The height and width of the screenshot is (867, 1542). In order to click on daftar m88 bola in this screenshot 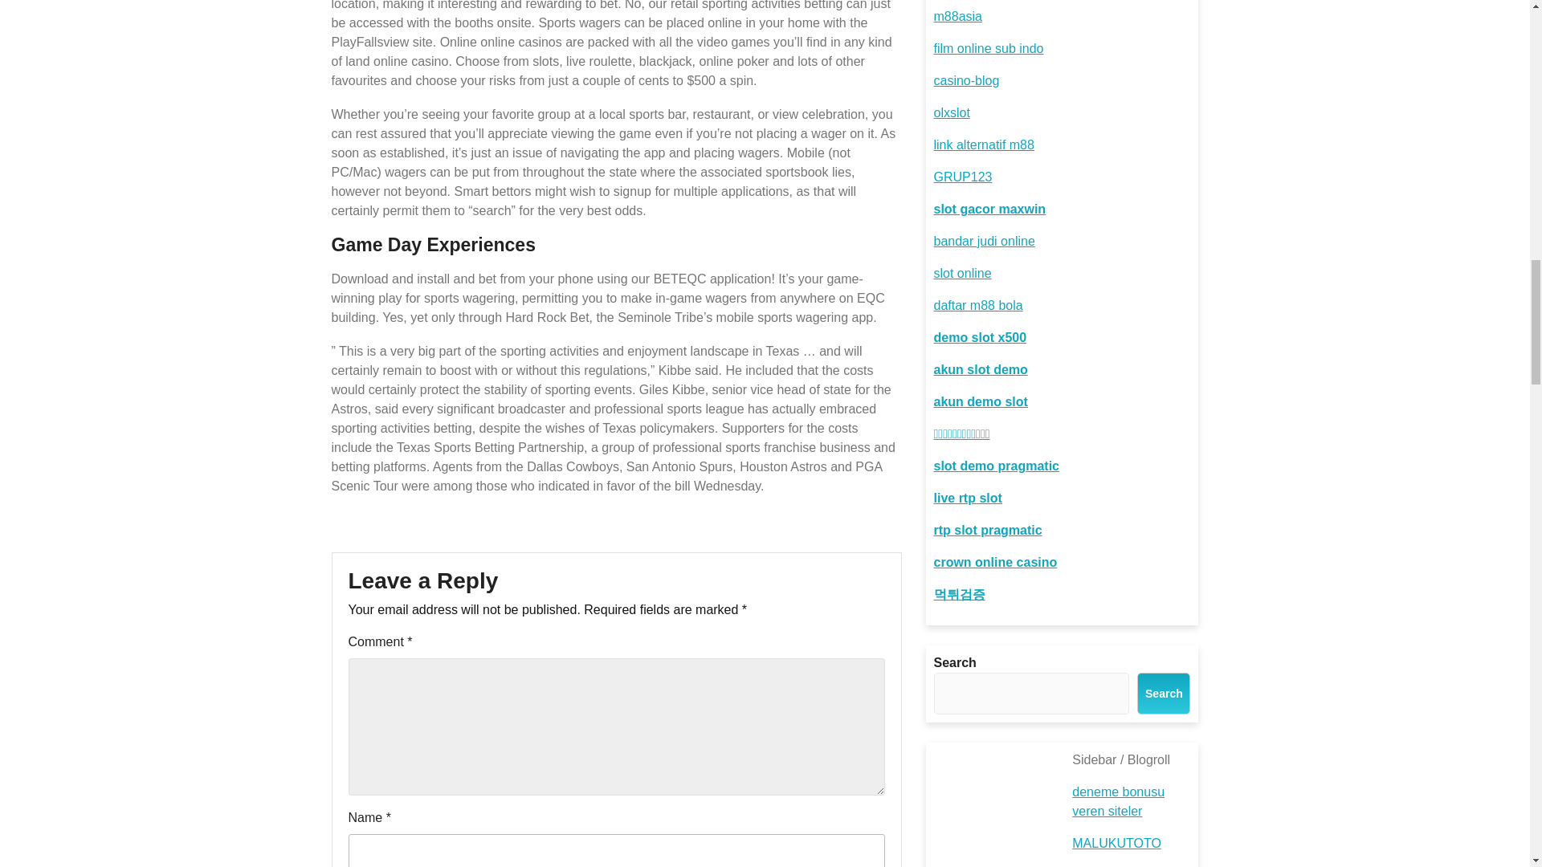, I will do `click(977, 305)`.